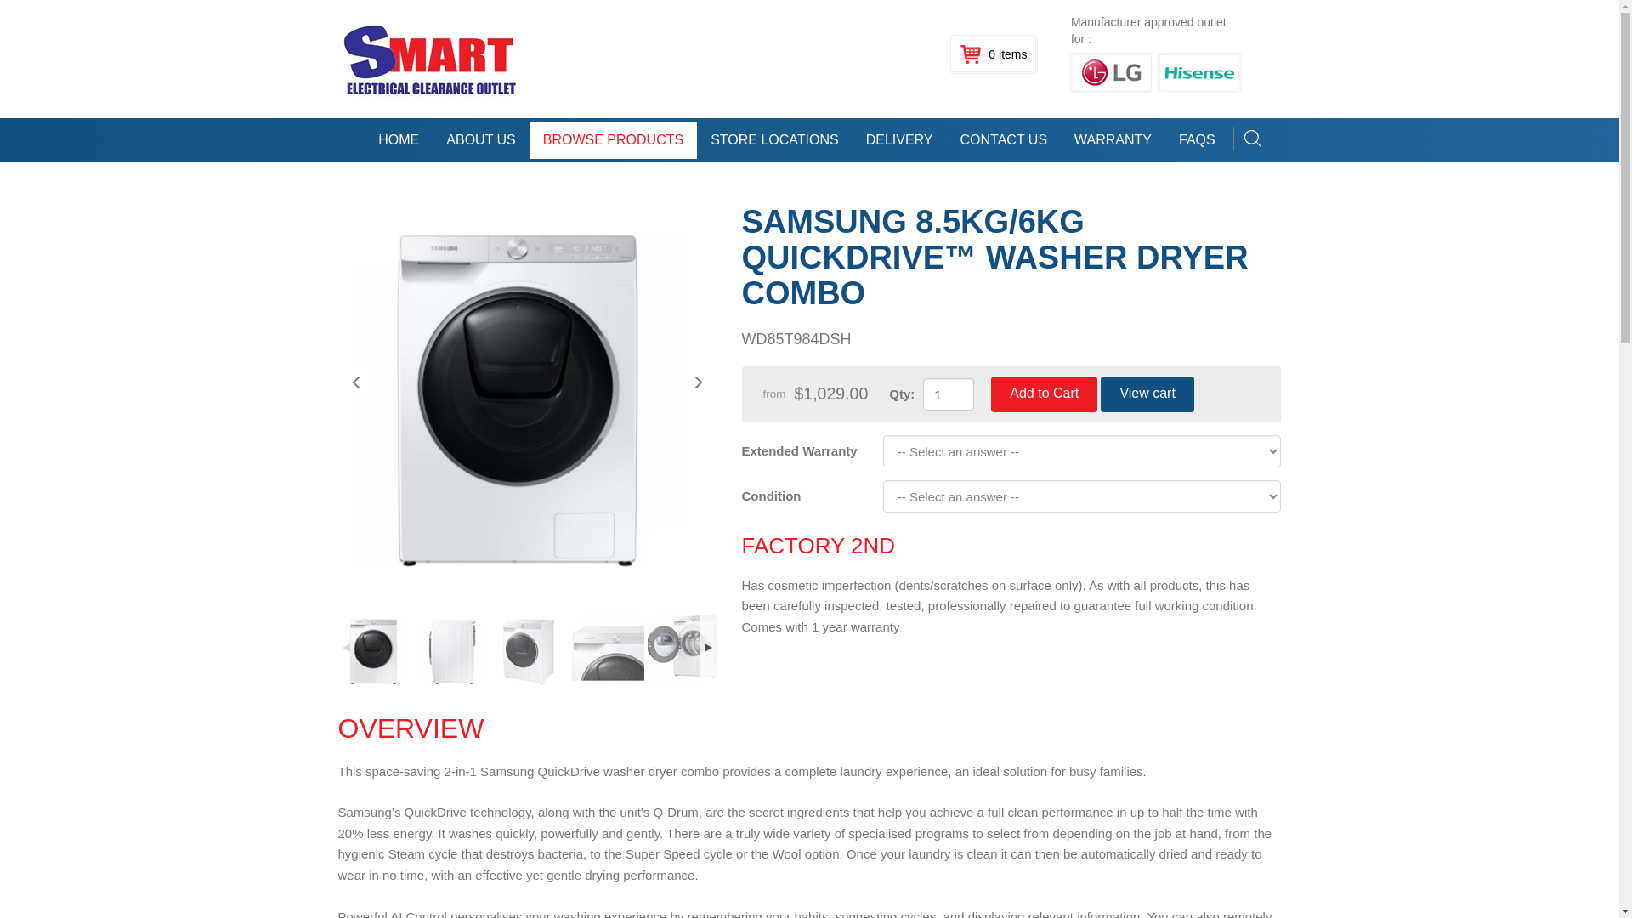 This screenshot has height=918, width=1632. I want to click on STORE LOCATIONS, so click(773, 139).